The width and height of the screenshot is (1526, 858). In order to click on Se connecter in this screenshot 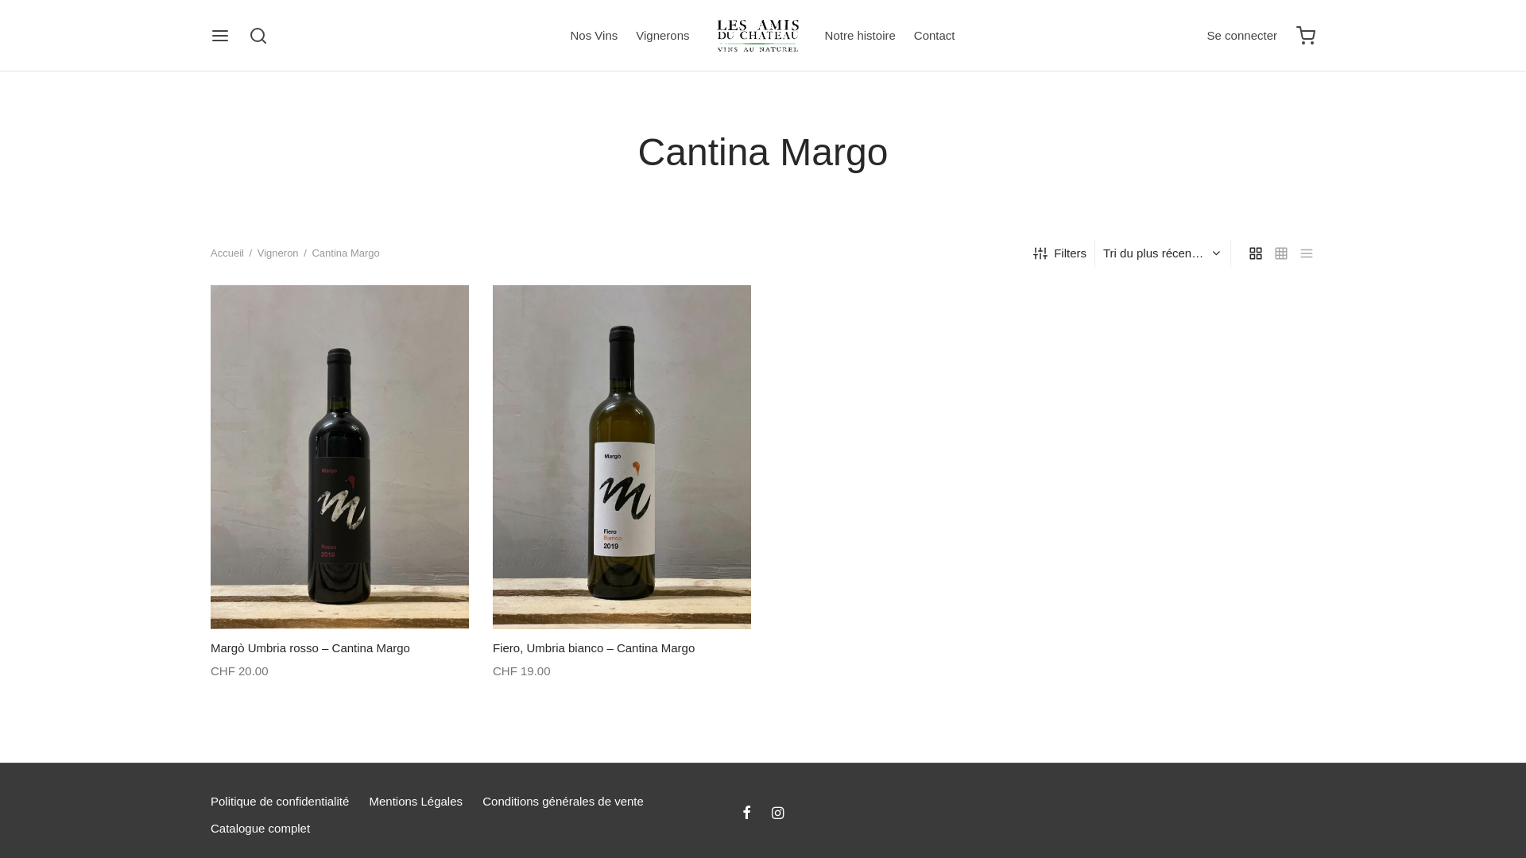, I will do `click(1242, 36)`.